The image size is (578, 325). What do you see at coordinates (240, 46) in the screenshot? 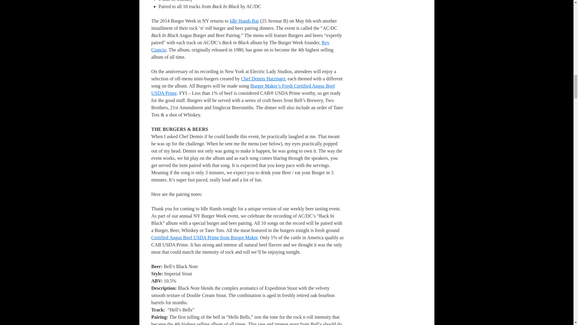
I see `Rev Ciancio` at bounding box center [240, 46].